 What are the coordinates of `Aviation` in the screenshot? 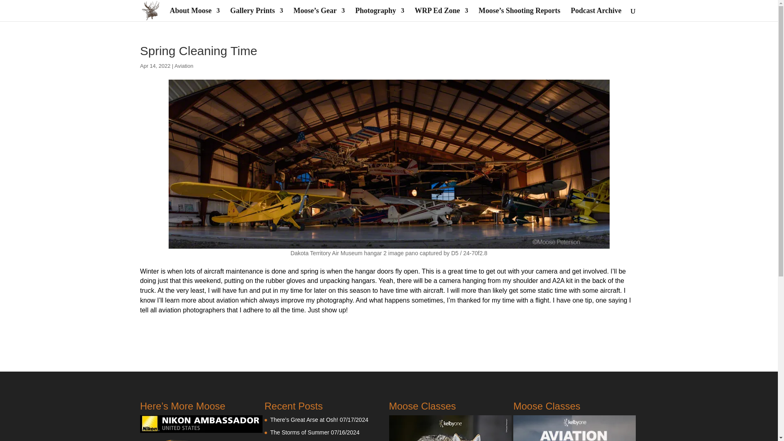 It's located at (183, 66).